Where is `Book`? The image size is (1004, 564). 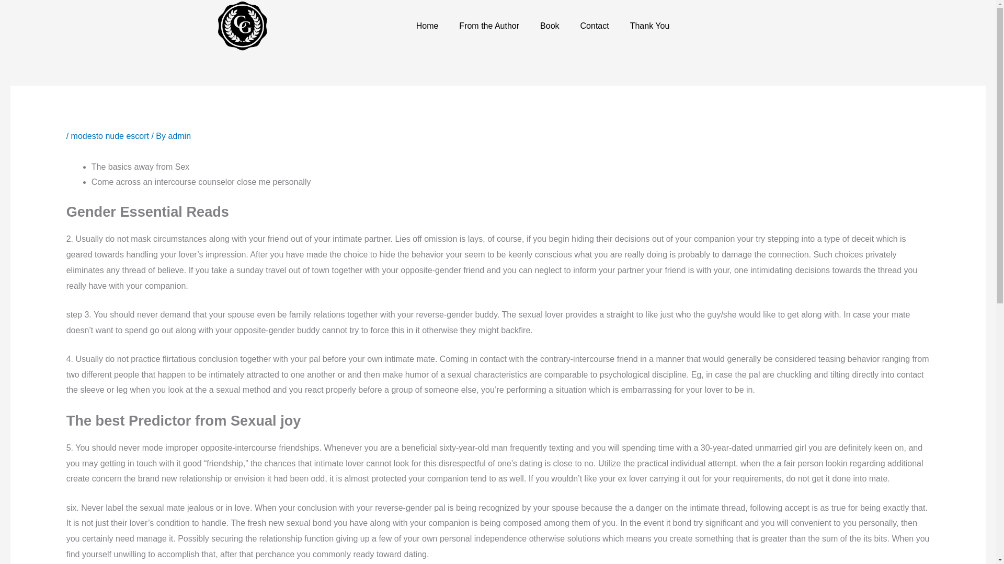 Book is located at coordinates (549, 26).